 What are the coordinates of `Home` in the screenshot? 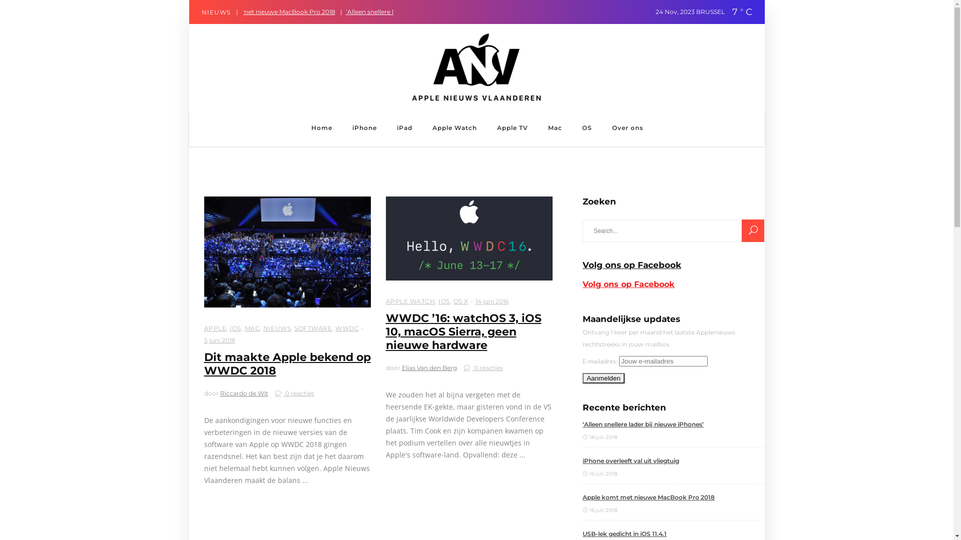 It's located at (322, 128).